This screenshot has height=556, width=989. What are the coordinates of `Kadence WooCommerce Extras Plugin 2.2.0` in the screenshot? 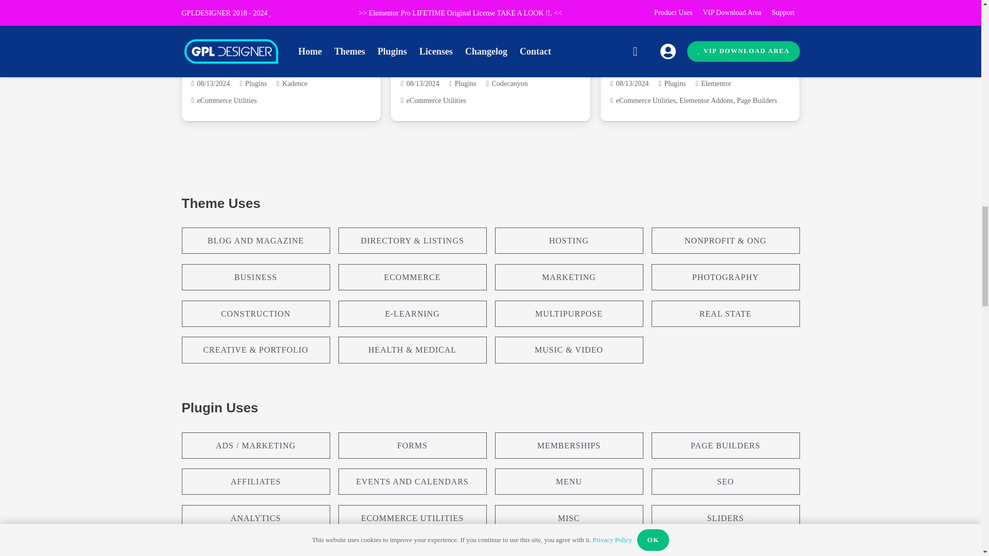 It's located at (265, 60).